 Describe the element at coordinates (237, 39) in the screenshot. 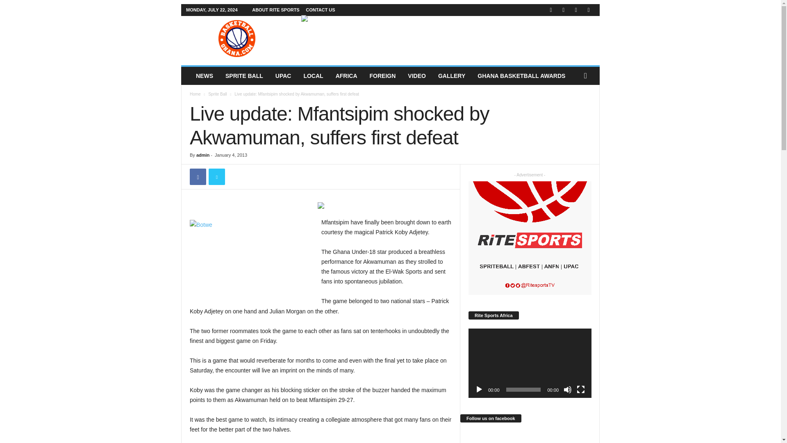

I see `Basket Ball Ghana` at that location.